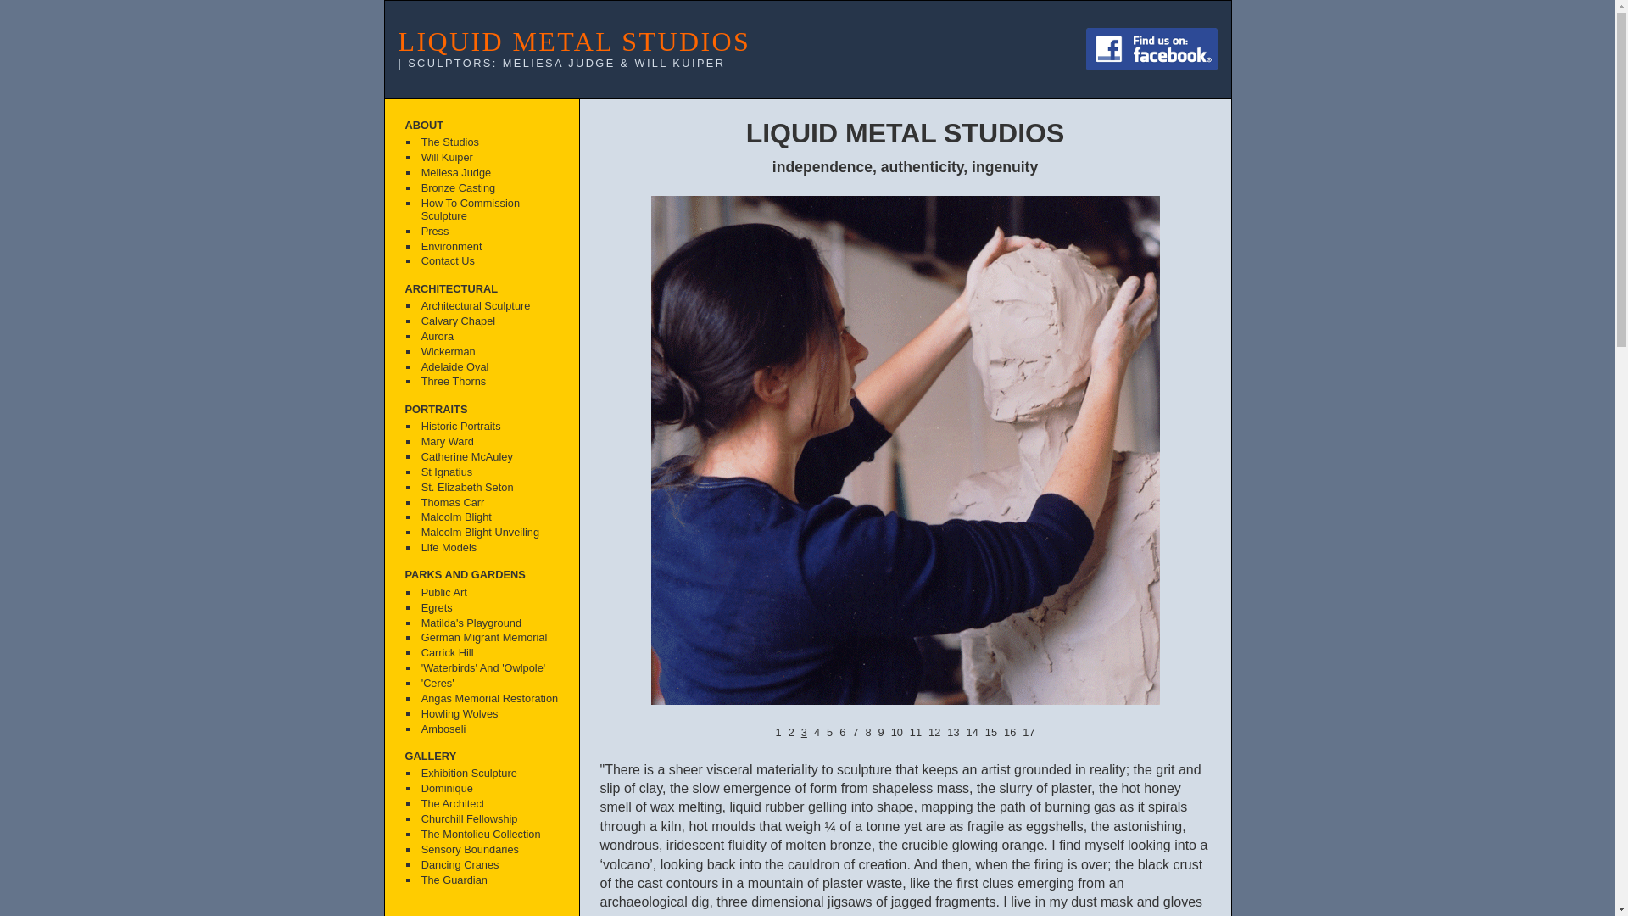 This screenshot has width=1628, height=916. I want to click on Life Models, so click(488, 549).